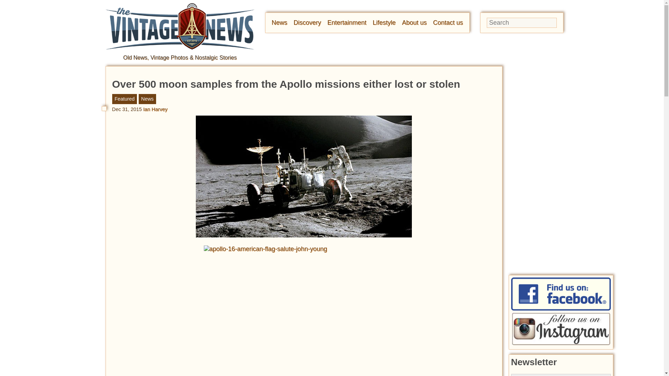 The height and width of the screenshot is (376, 669). What do you see at coordinates (307, 22) in the screenshot?
I see `Discovery` at bounding box center [307, 22].